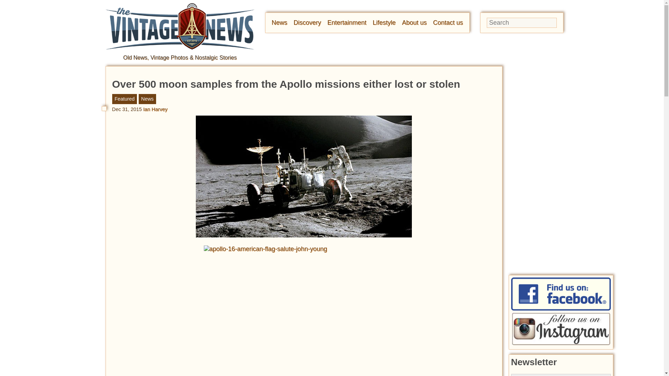 The height and width of the screenshot is (376, 669). What do you see at coordinates (307, 22) in the screenshot?
I see `Discovery` at bounding box center [307, 22].